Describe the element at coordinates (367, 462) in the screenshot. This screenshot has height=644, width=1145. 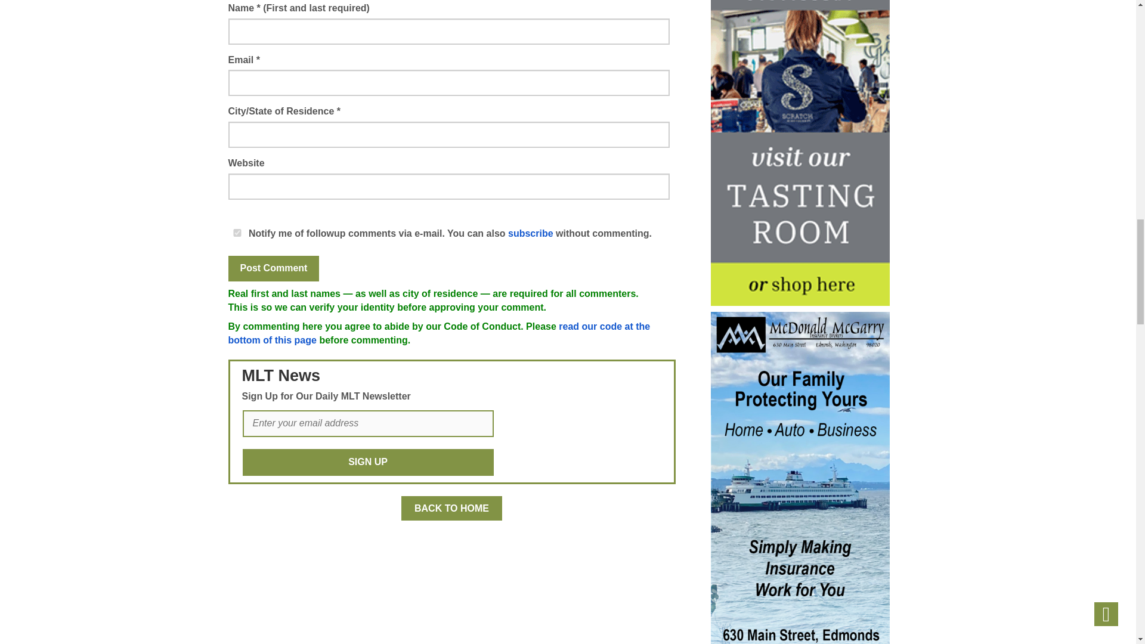
I see `Sign Up` at that location.